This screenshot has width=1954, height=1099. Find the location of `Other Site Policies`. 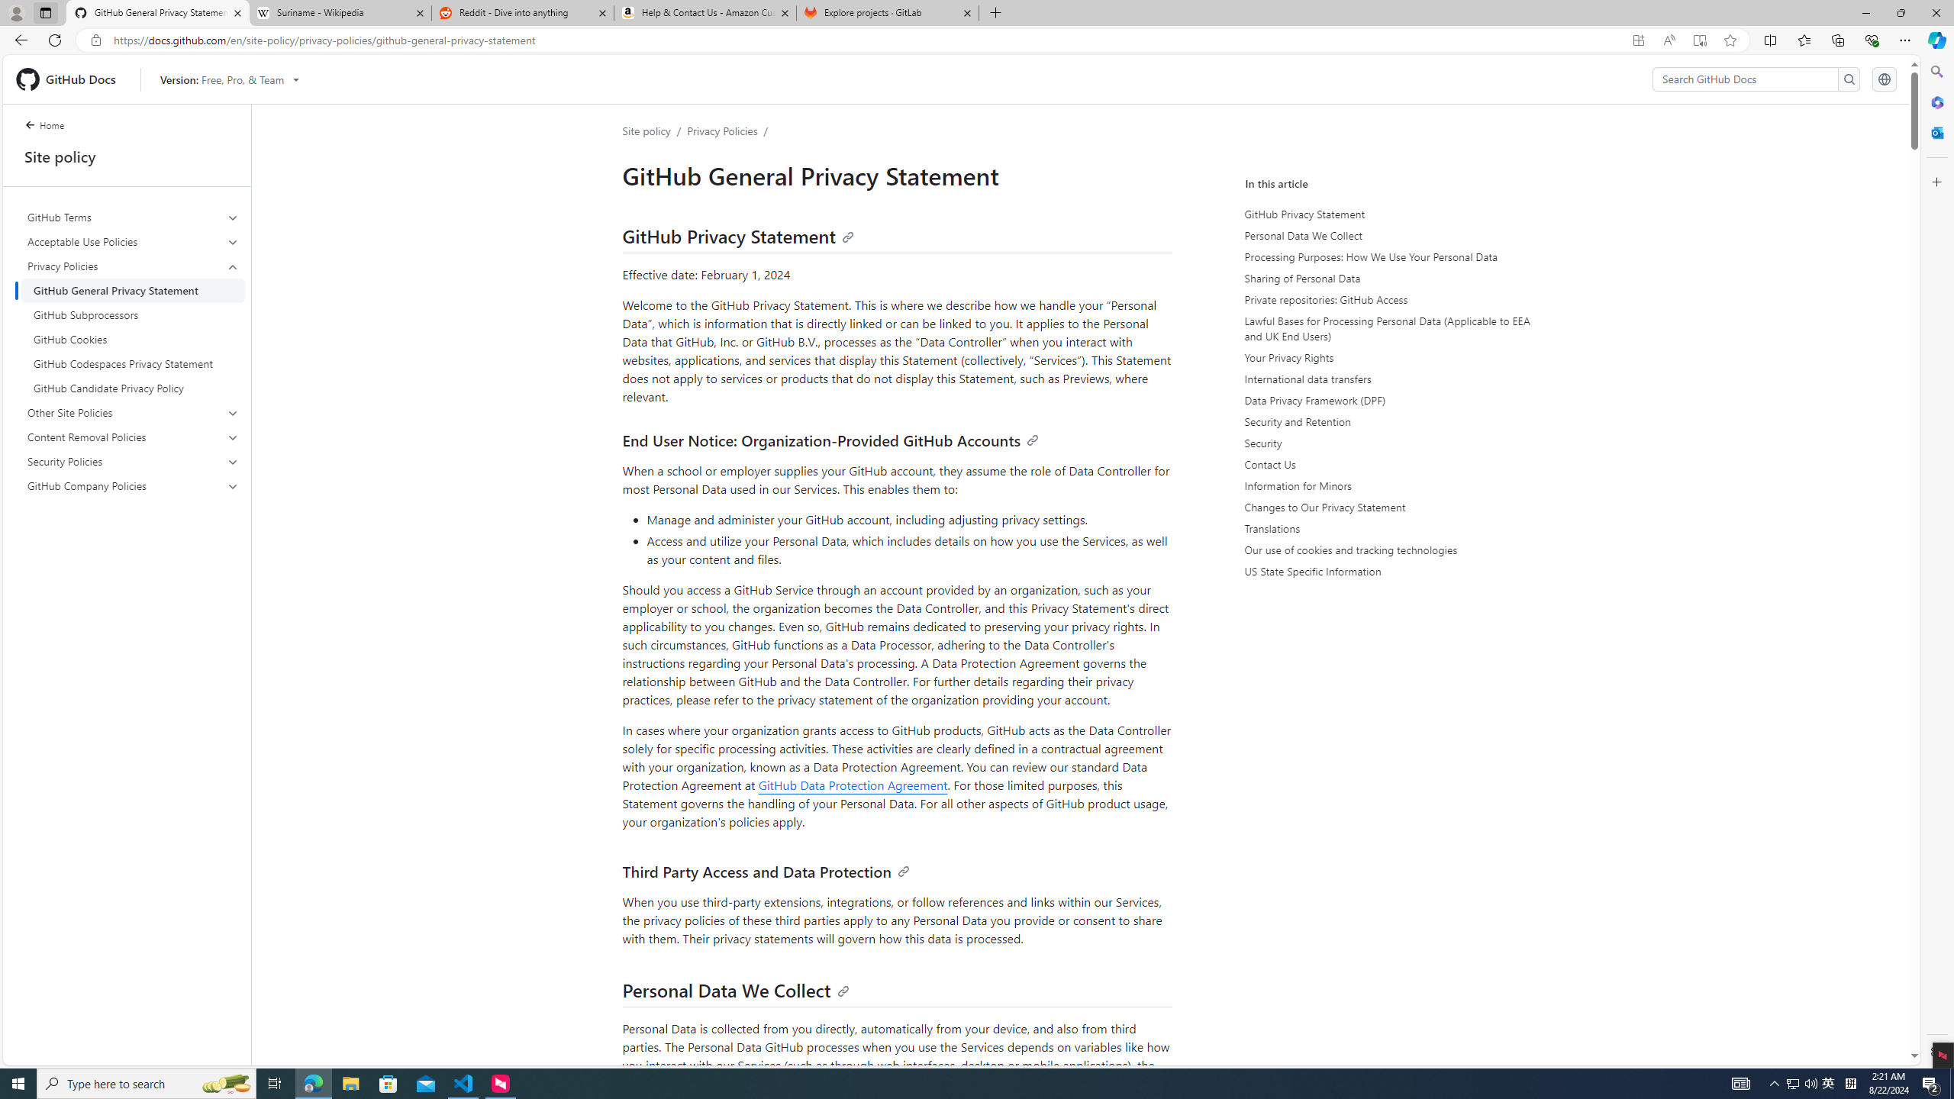

Other Site Policies is located at coordinates (133, 413).